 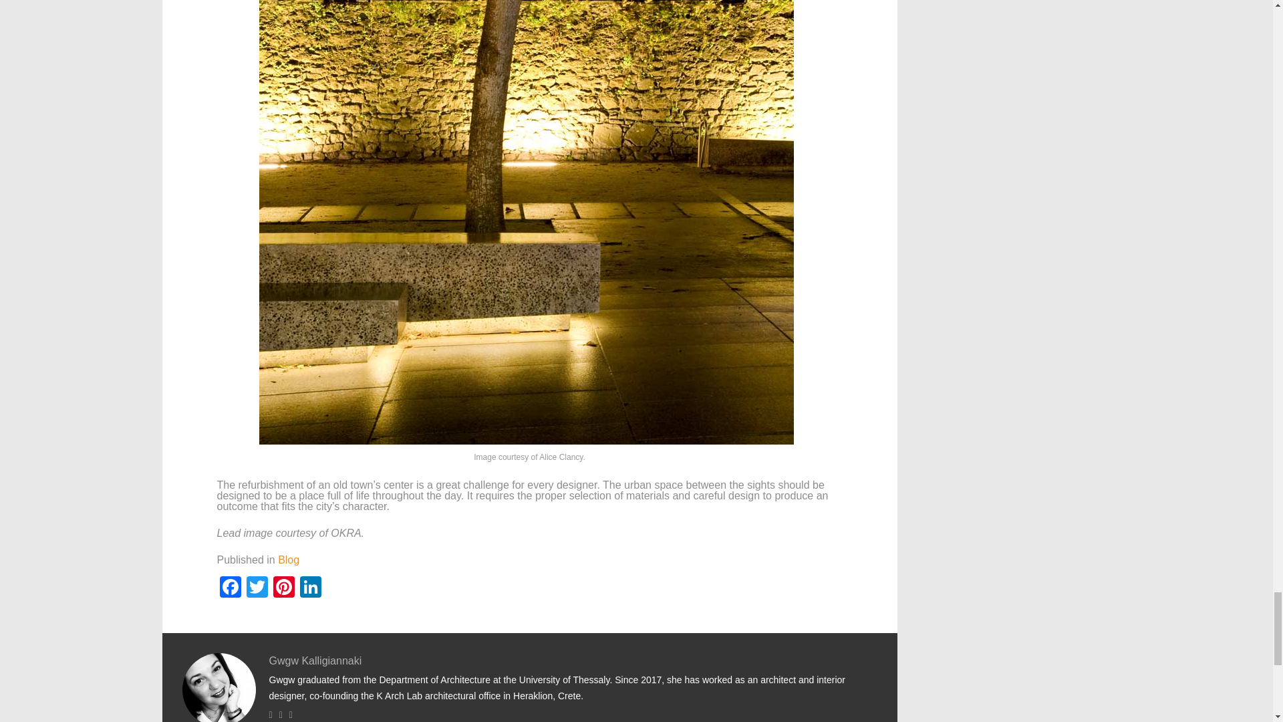 I want to click on Facebook, so click(x=230, y=588).